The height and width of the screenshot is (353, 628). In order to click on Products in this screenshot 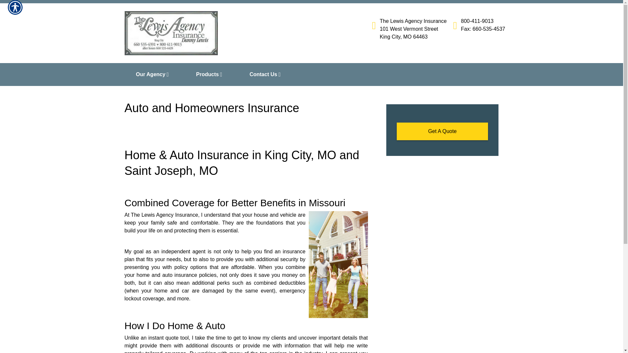, I will do `click(211, 75)`.